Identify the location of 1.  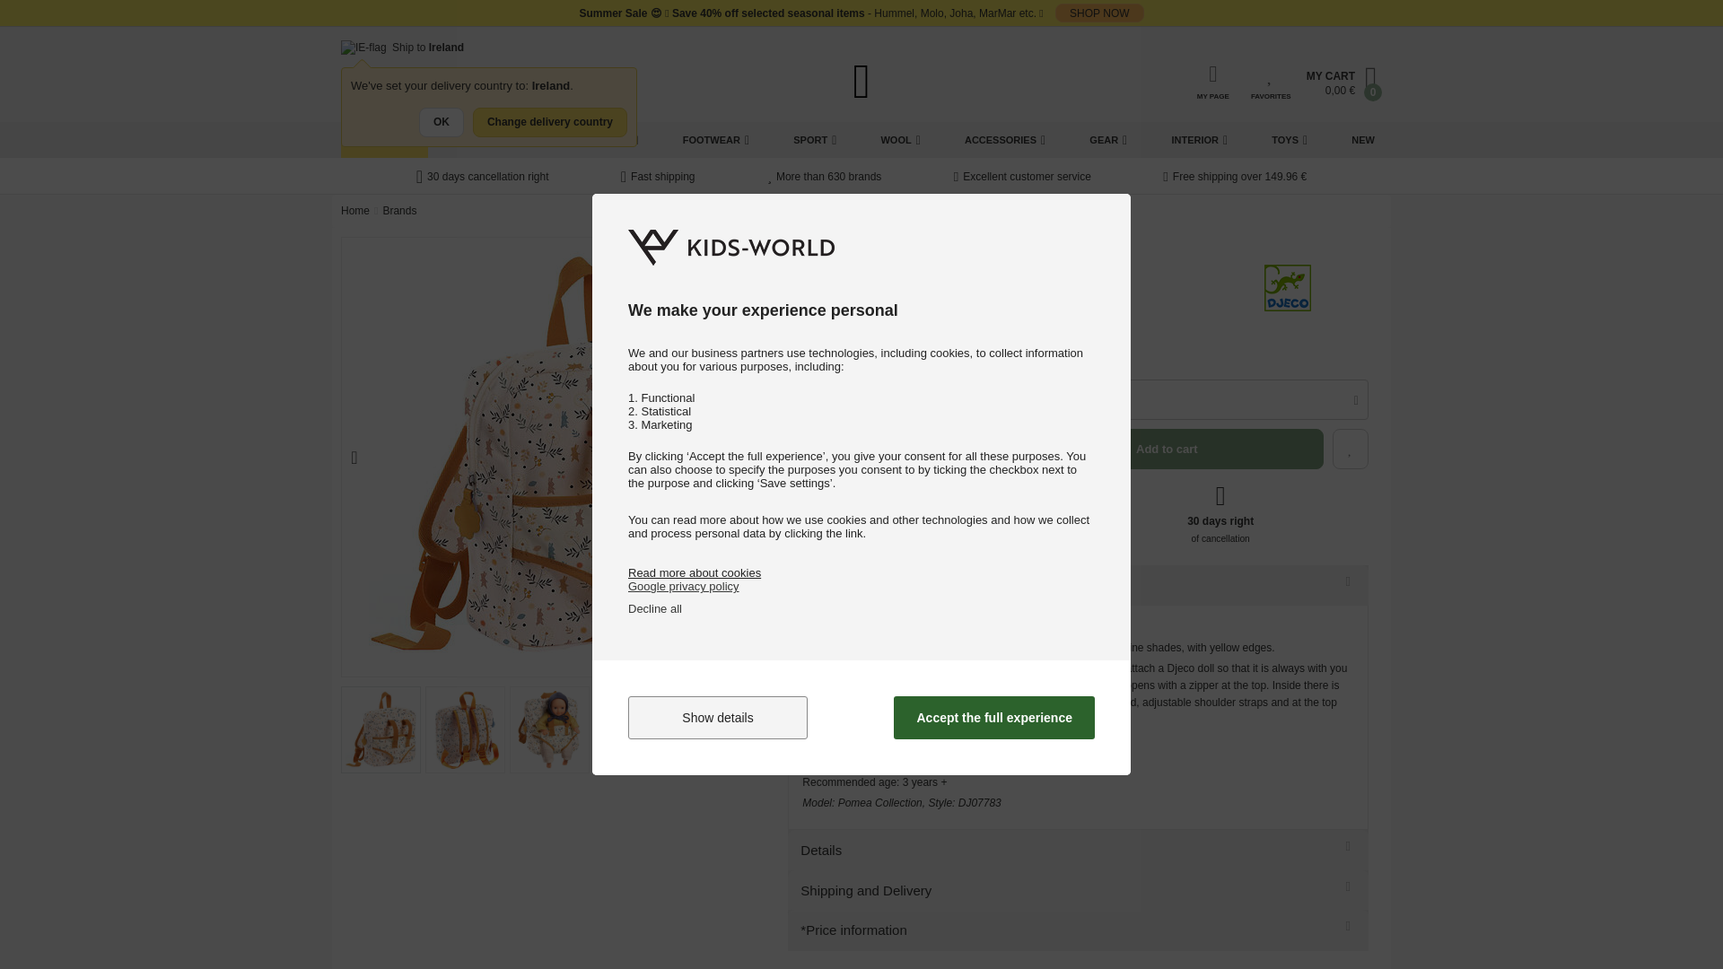
(813, 399).